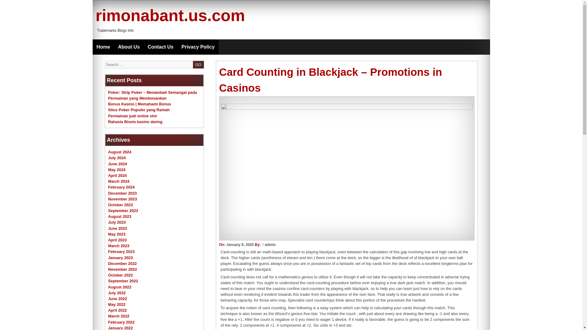 Image resolution: width=587 pixels, height=330 pixels. What do you see at coordinates (117, 164) in the screenshot?
I see `June 2024` at bounding box center [117, 164].